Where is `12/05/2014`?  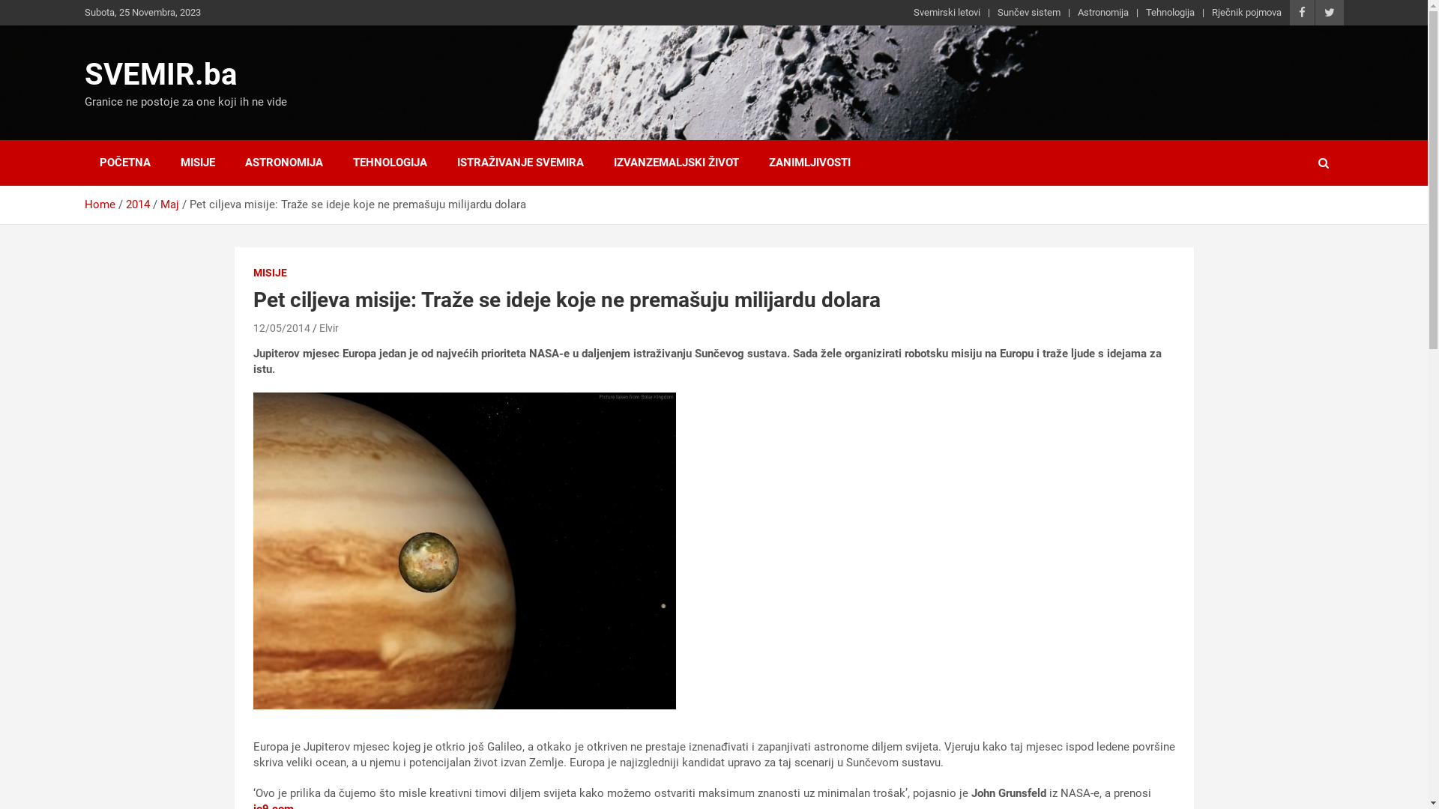
12/05/2014 is located at coordinates (282, 328).